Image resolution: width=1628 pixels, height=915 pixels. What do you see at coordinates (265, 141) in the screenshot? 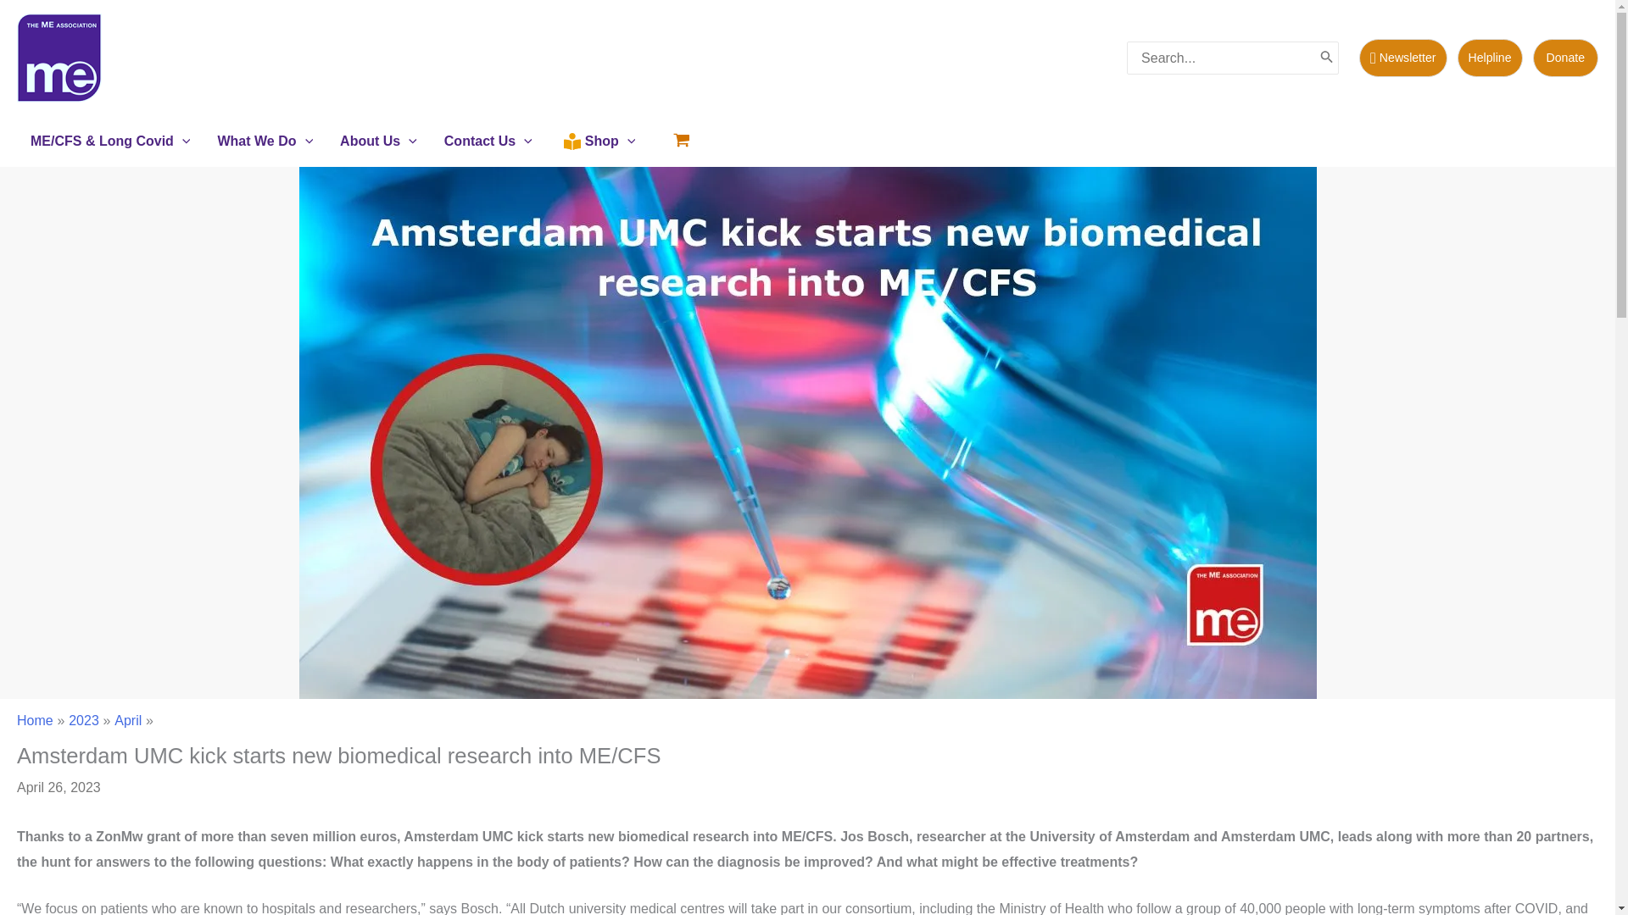
I see `What We Do` at bounding box center [265, 141].